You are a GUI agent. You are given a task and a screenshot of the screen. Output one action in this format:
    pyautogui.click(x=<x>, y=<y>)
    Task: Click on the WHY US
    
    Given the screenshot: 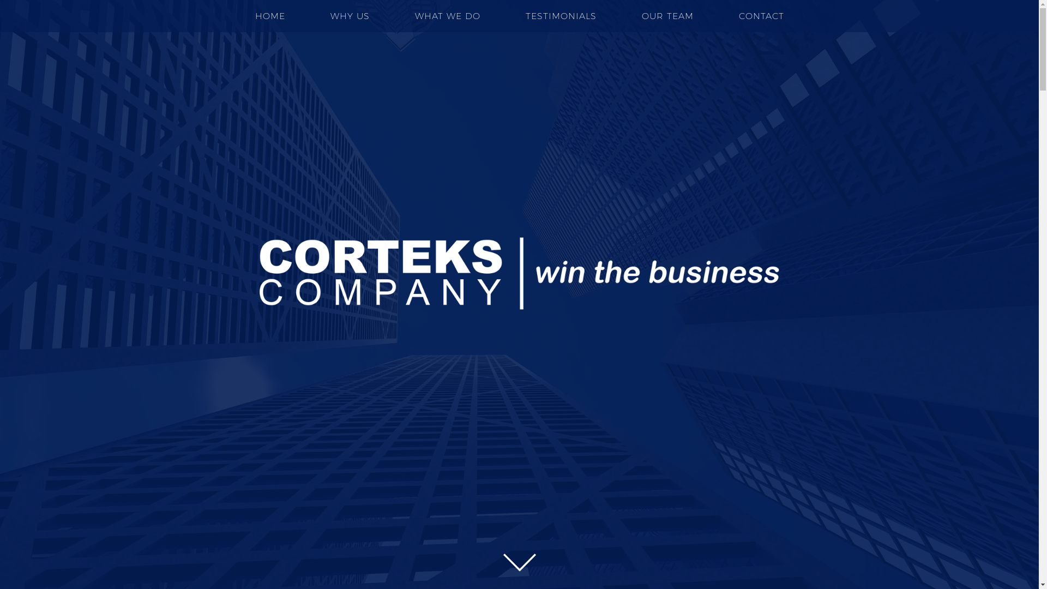 What is the action you would take?
    pyautogui.click(x=350, y=16)
    